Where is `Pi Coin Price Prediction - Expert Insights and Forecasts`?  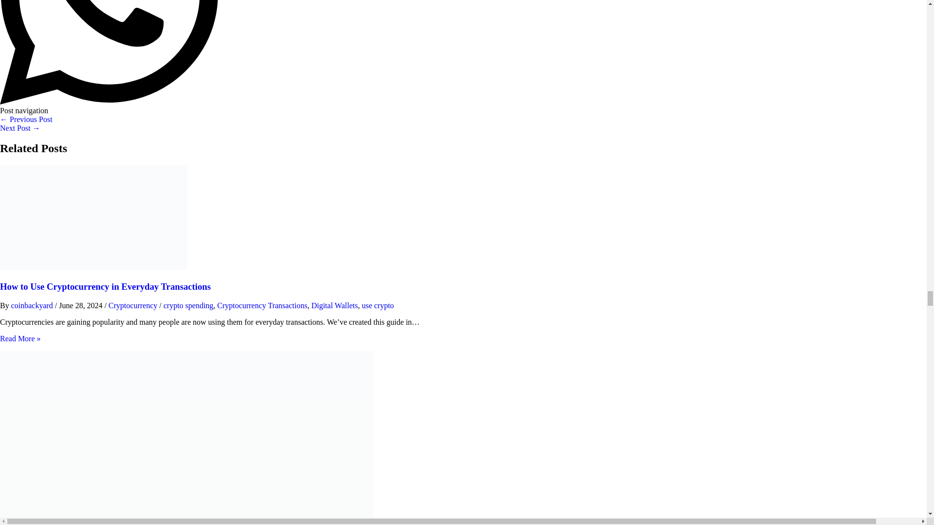 Pi Coin Price Prediction - Expert Insights and Forecasts is located at coordinates (20, 128).